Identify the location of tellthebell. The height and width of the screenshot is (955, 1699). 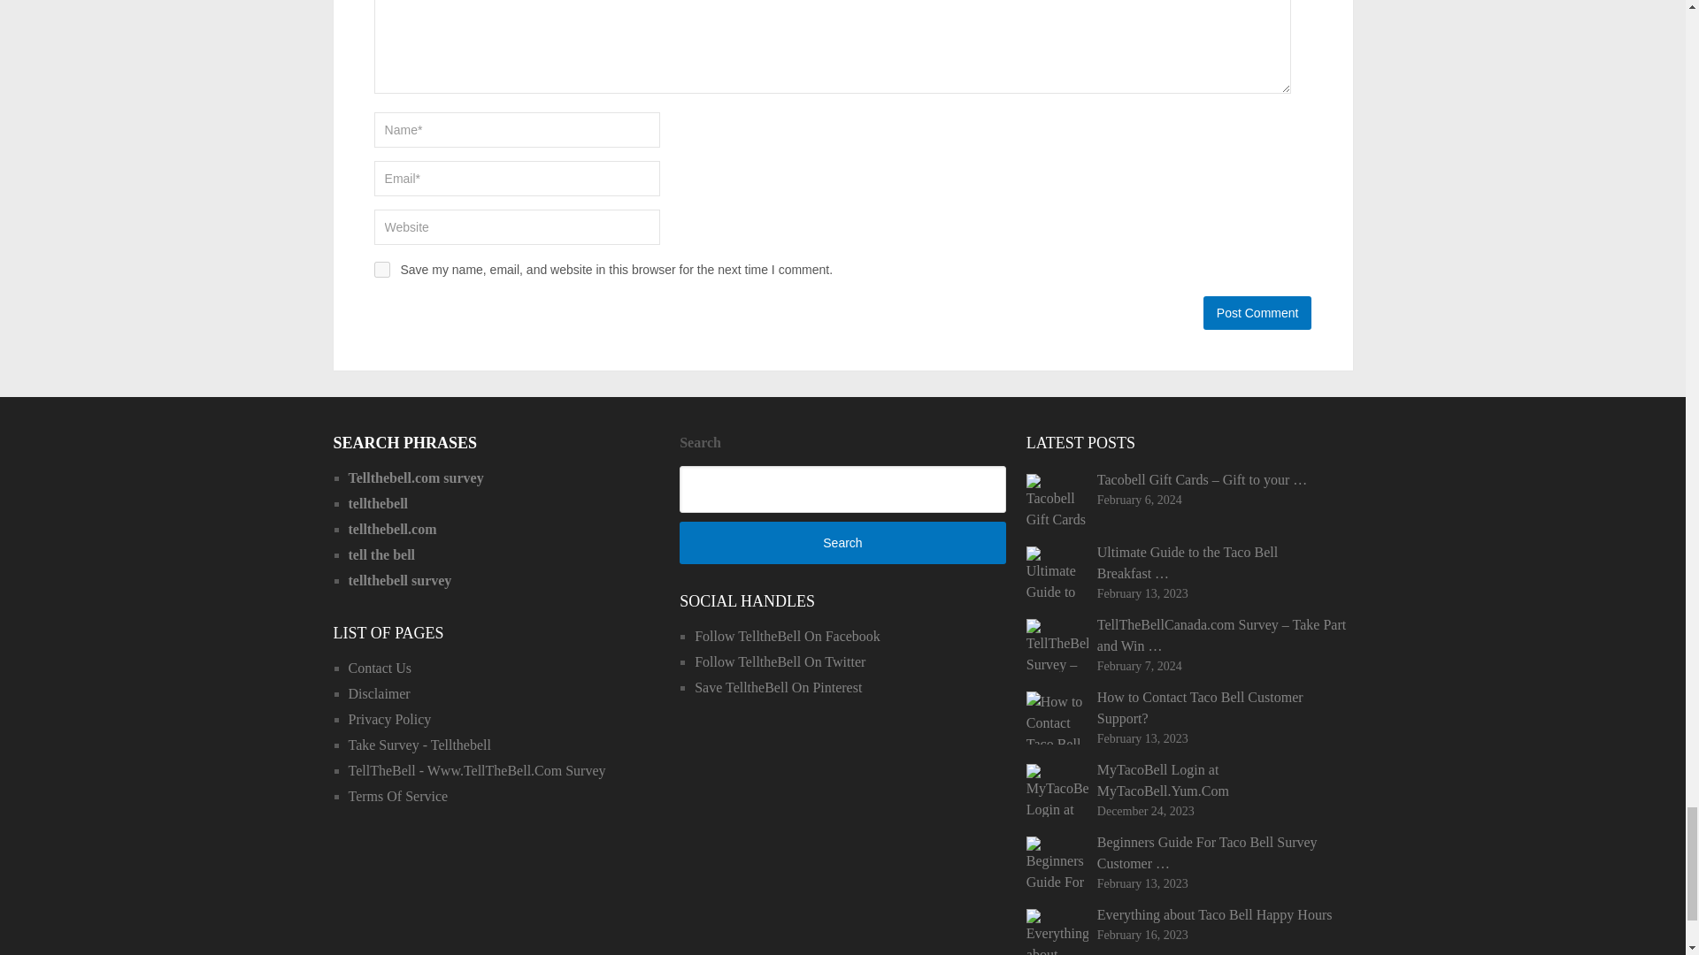
(379, 502).